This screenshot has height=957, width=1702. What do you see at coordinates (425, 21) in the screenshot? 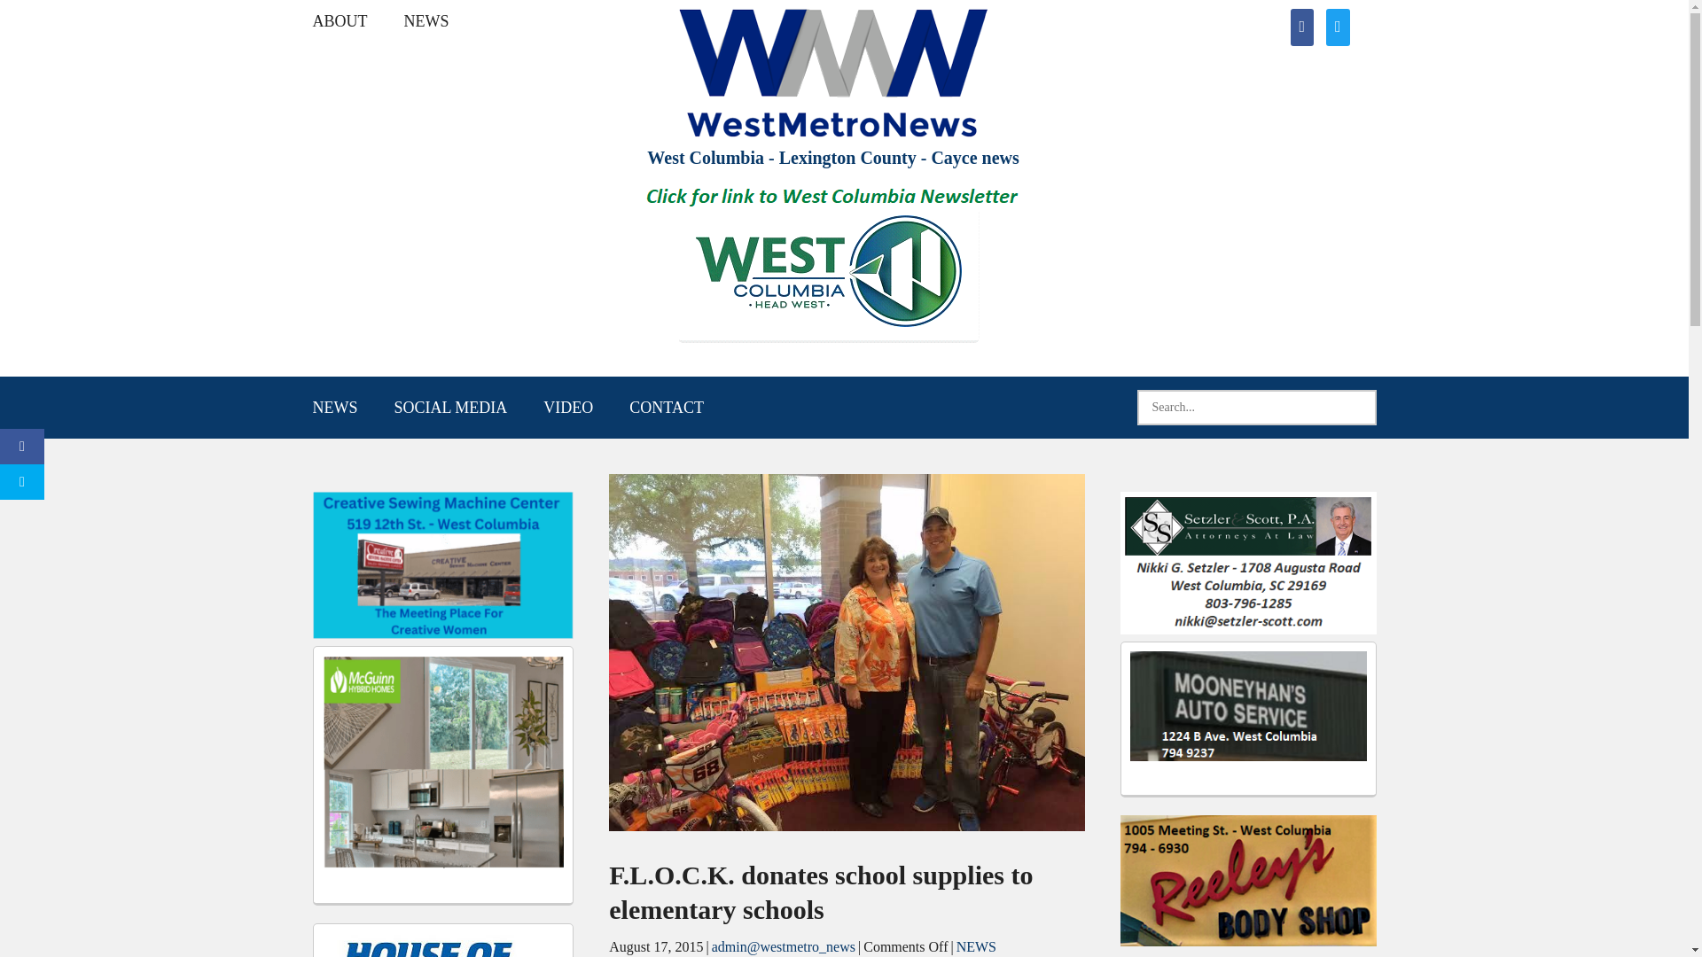
I see `NEWS` at bounding box center [425, 21].